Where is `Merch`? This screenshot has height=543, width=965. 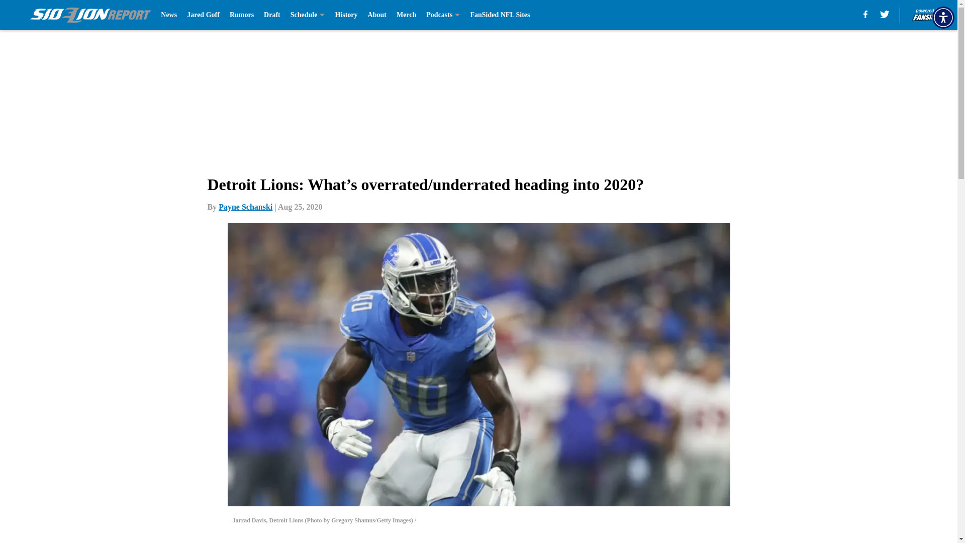 Merch is located at coordinates (406, 15).